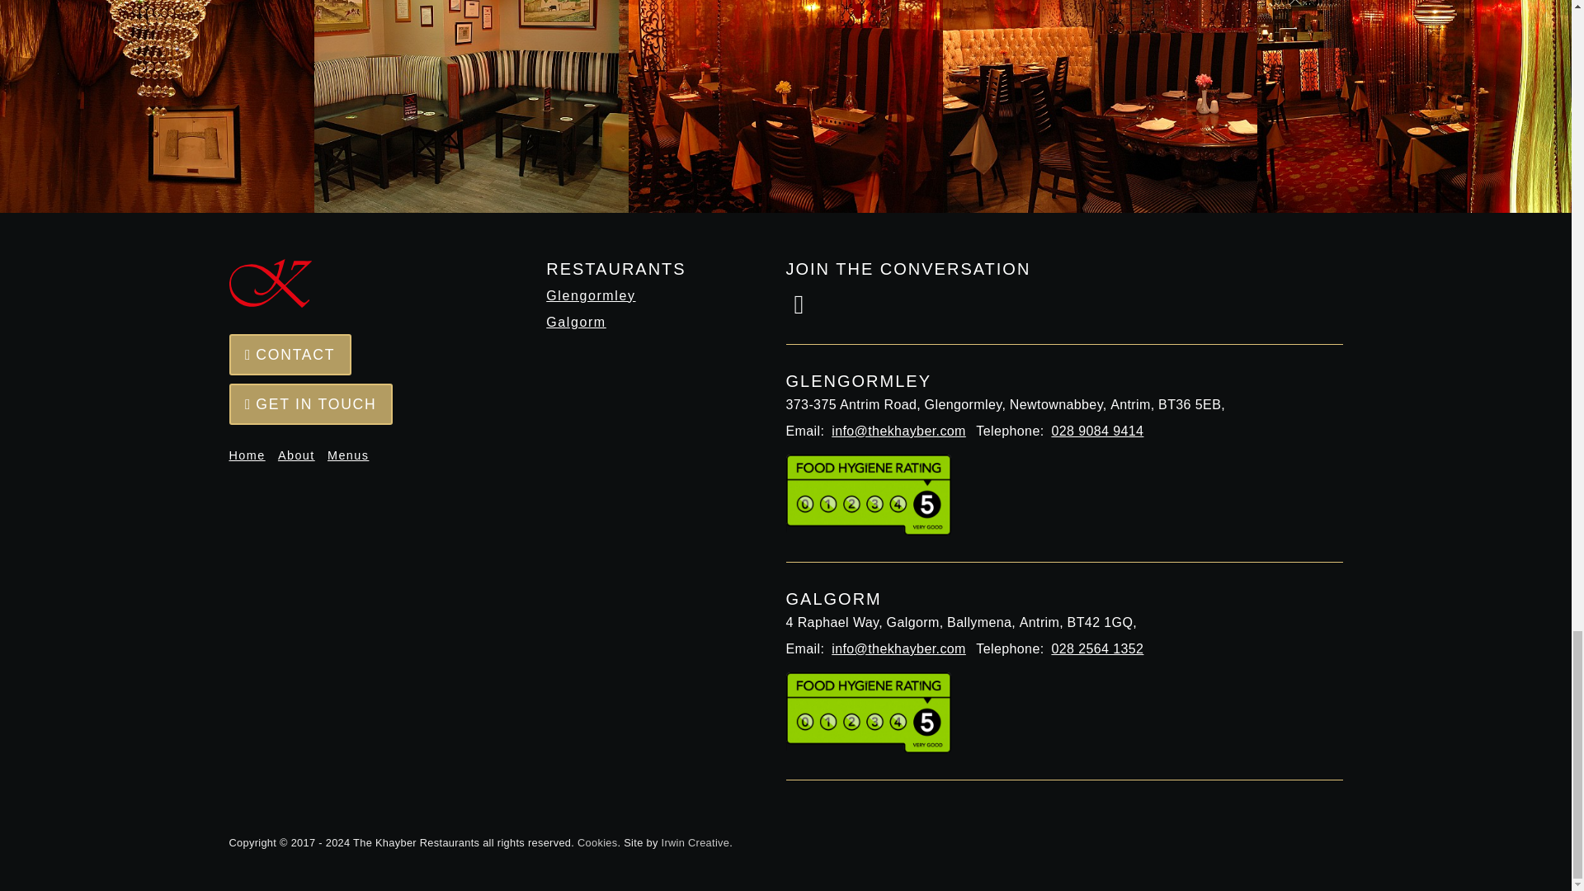  I want to click on Glengormley, so click(646, 295).